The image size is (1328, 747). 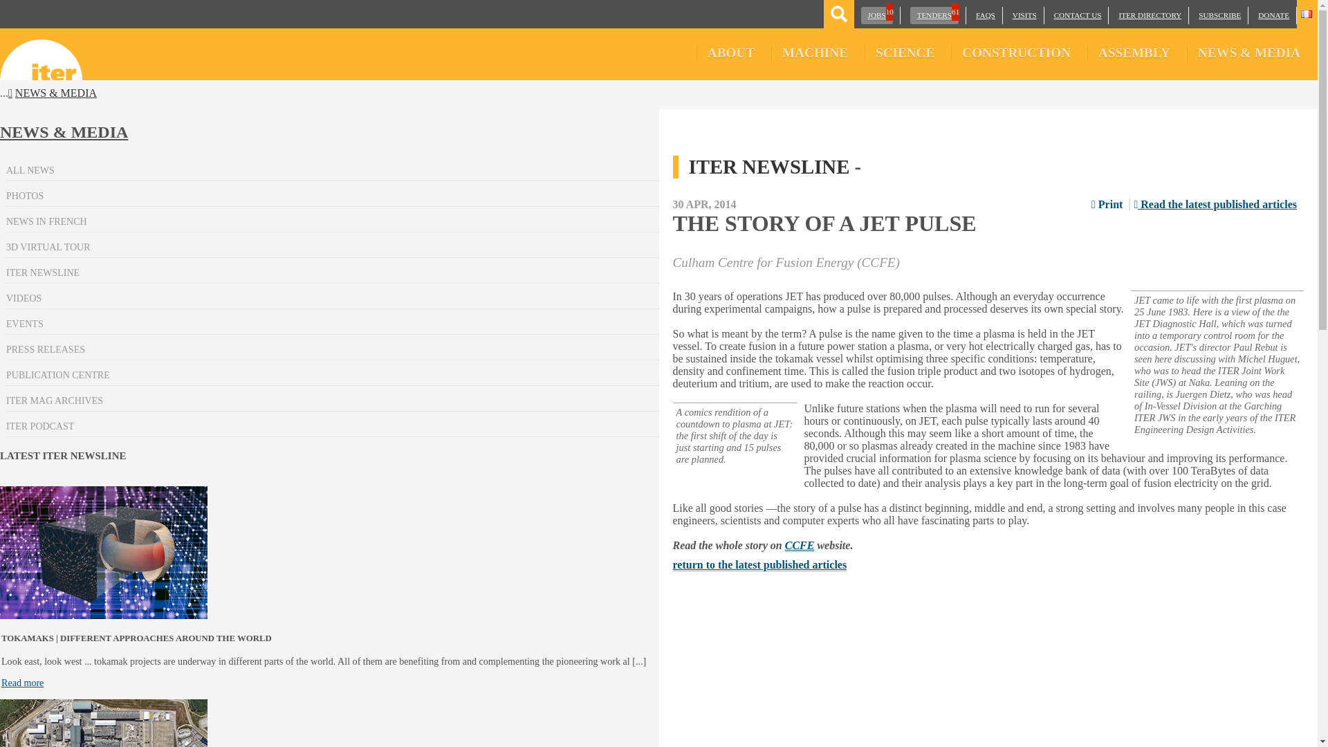 I want to click on CONTACT US, so click(x=876, y=15).